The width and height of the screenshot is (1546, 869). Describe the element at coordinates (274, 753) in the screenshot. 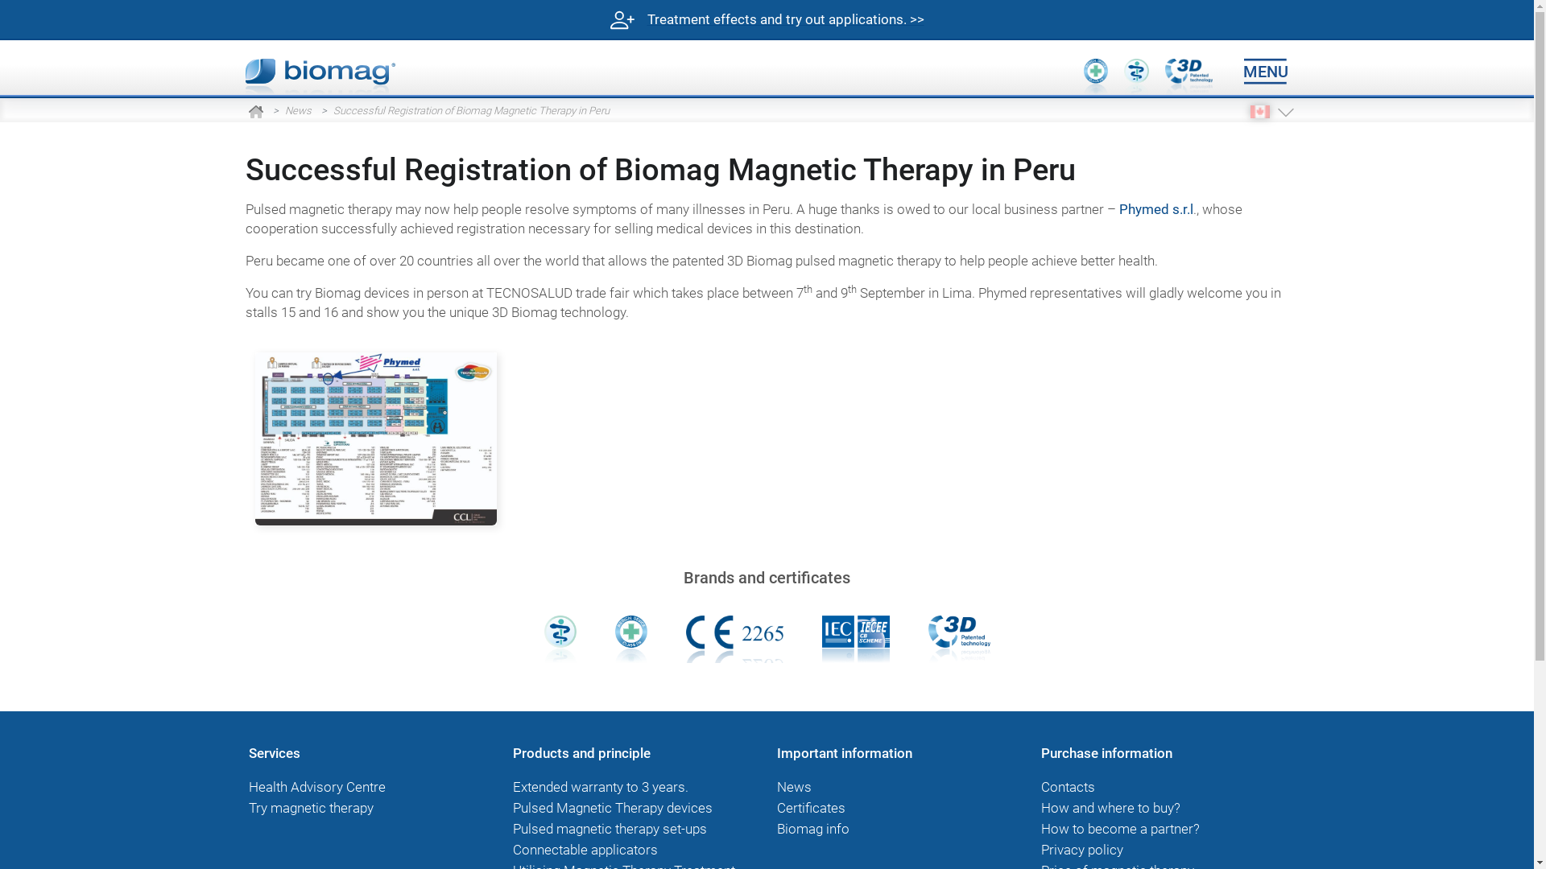

I see `Services` at that location.